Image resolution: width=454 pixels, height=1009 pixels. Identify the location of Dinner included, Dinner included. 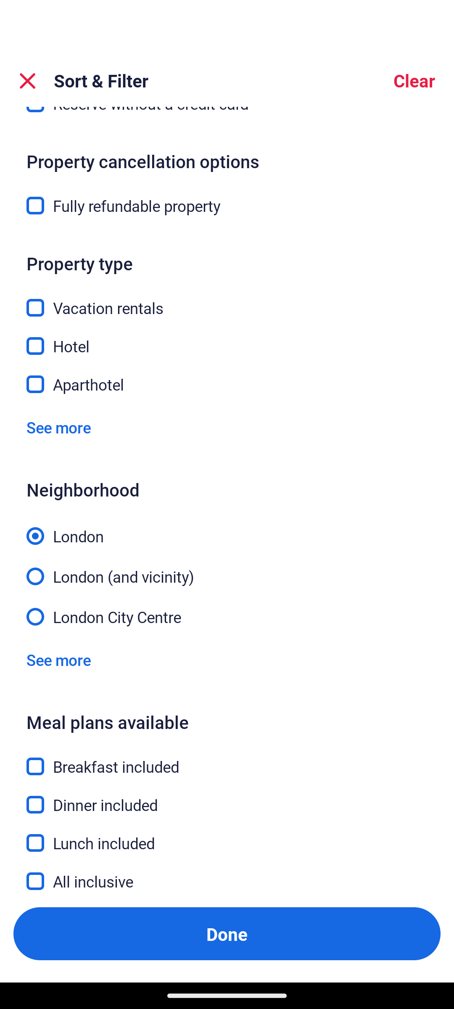
(227, 798).